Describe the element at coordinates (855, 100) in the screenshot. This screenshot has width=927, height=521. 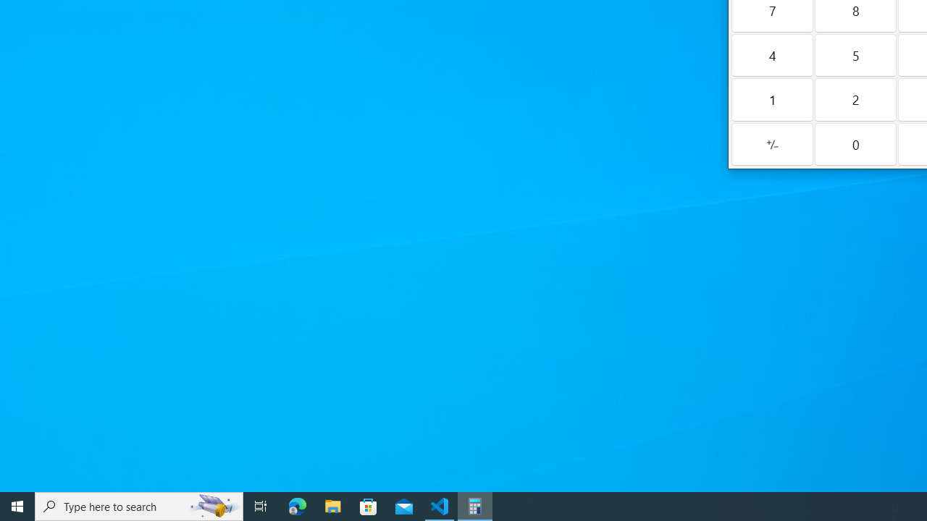
I see `Two` at that location.